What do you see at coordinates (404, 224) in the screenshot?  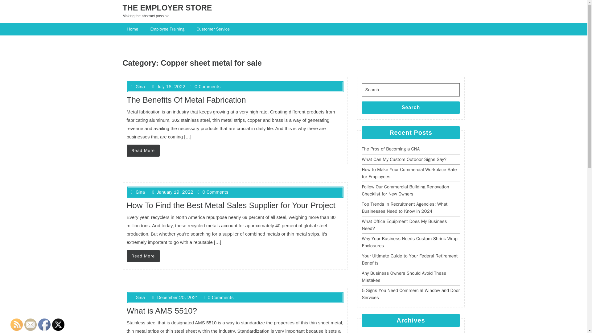 I see `What Office Equipment Does My Business Need?` at bounding box center [404, 224].